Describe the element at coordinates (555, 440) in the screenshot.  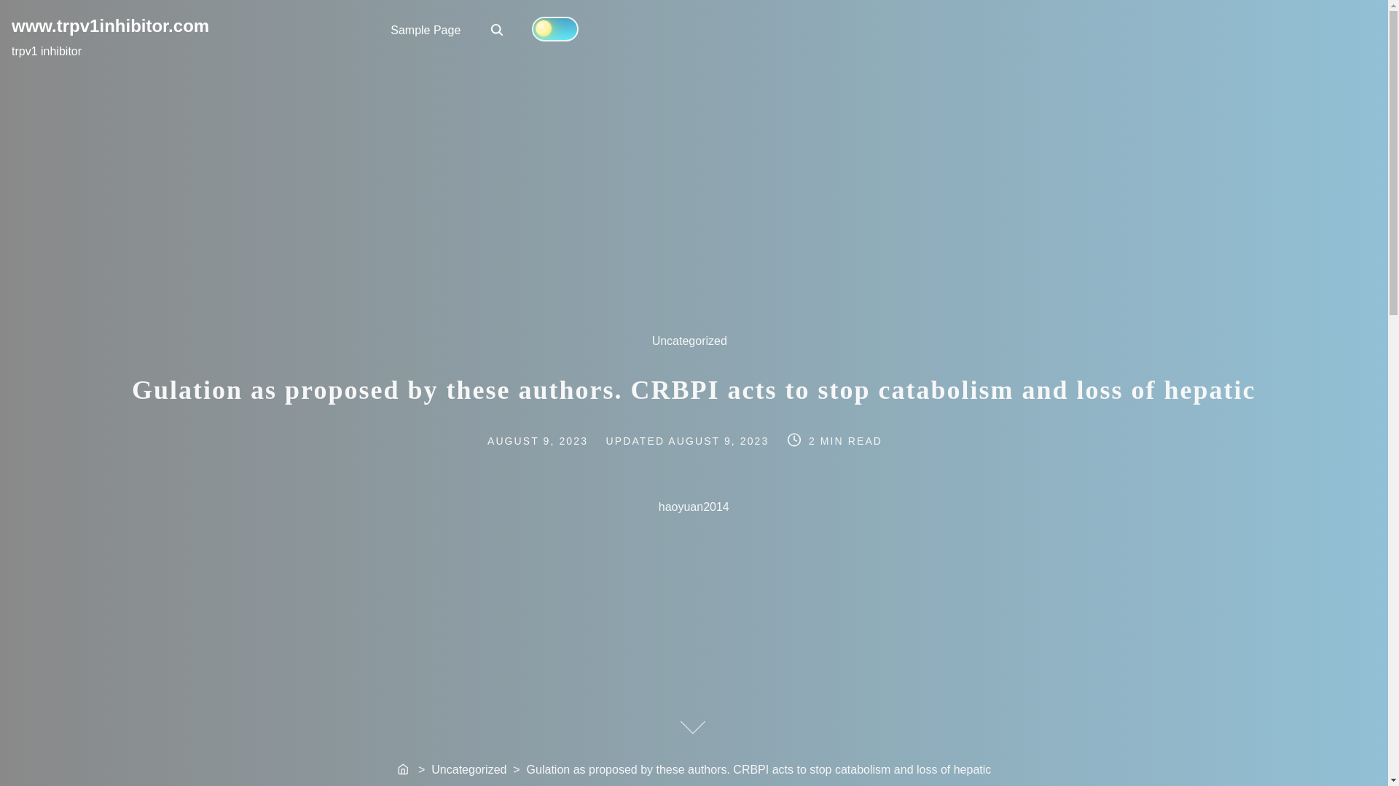
I see `AUGUST 9, 2023` at that location.